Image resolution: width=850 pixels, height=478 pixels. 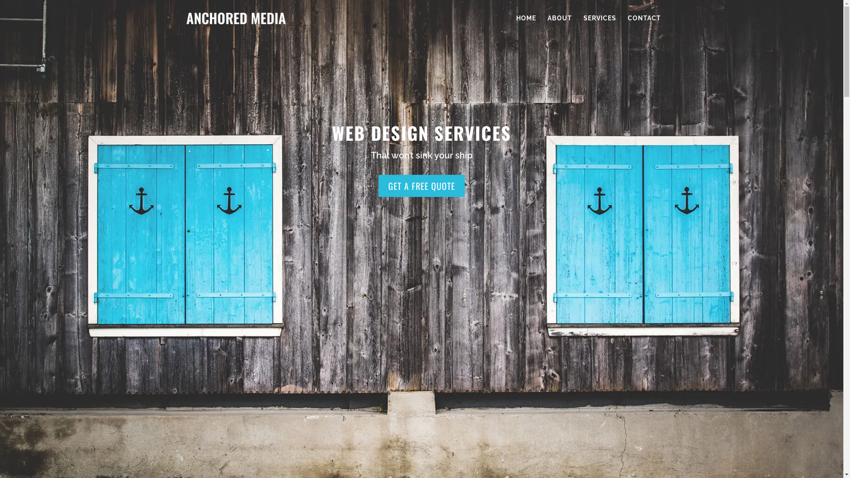 What do you see at coordinates (526, 26) in the screenshot?
I see `HOME` at bounding box center [526, 26].